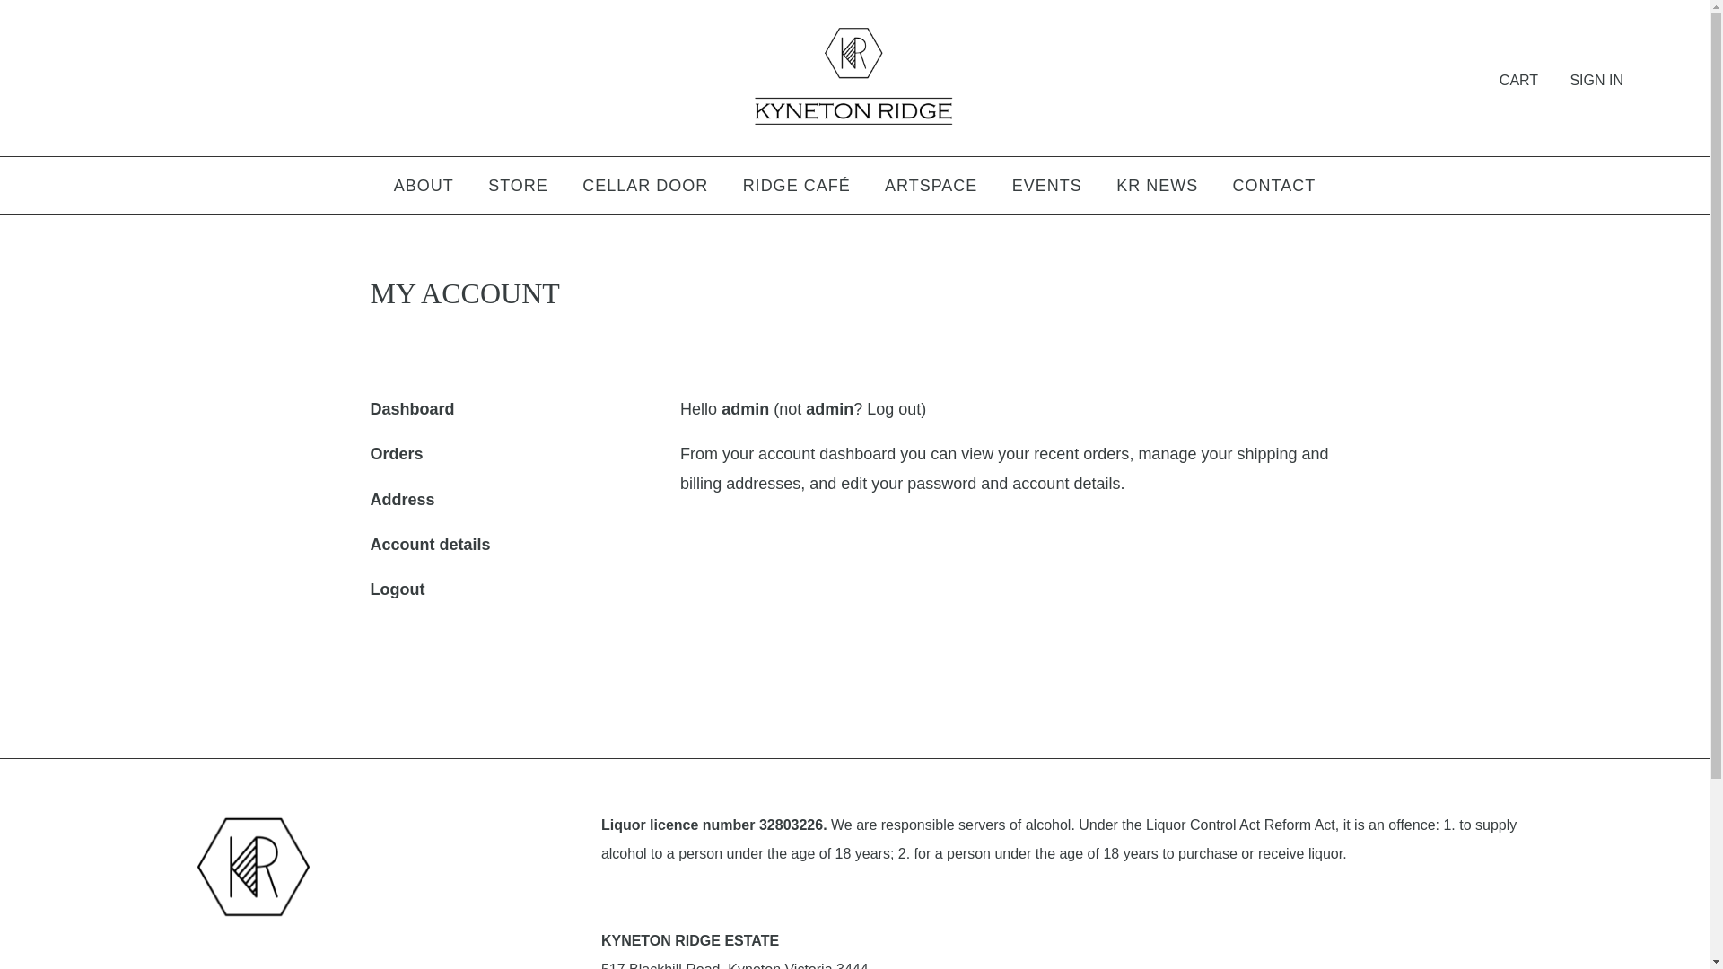 This screenshot has width=1723, height=969. Describe the element at coordinates (931, 189) in the screenshot. I see `ARTSPACE` at that location.